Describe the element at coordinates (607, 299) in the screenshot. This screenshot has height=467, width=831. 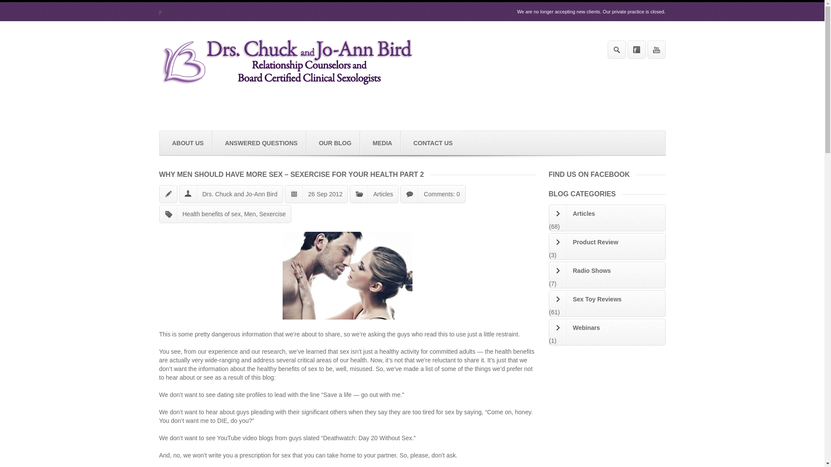
I see `root category for YAK products` at that location.